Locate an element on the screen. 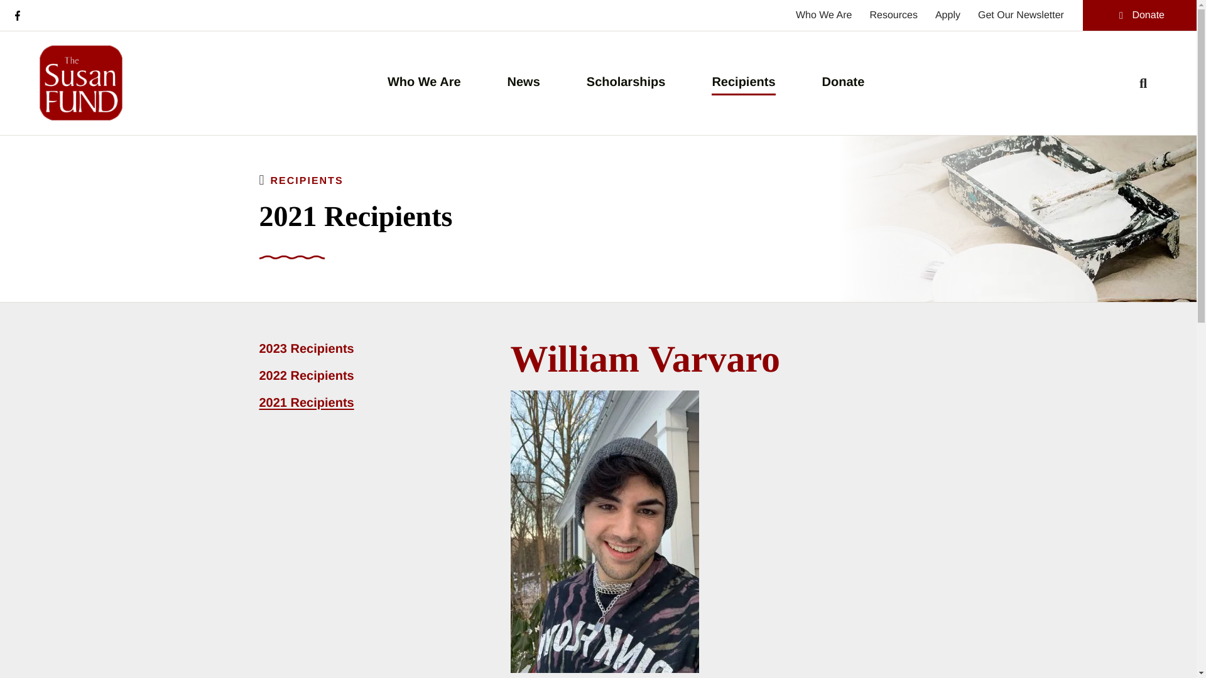 This screenshot has width=1206, height=678. News is located at coordinates (524, 82).